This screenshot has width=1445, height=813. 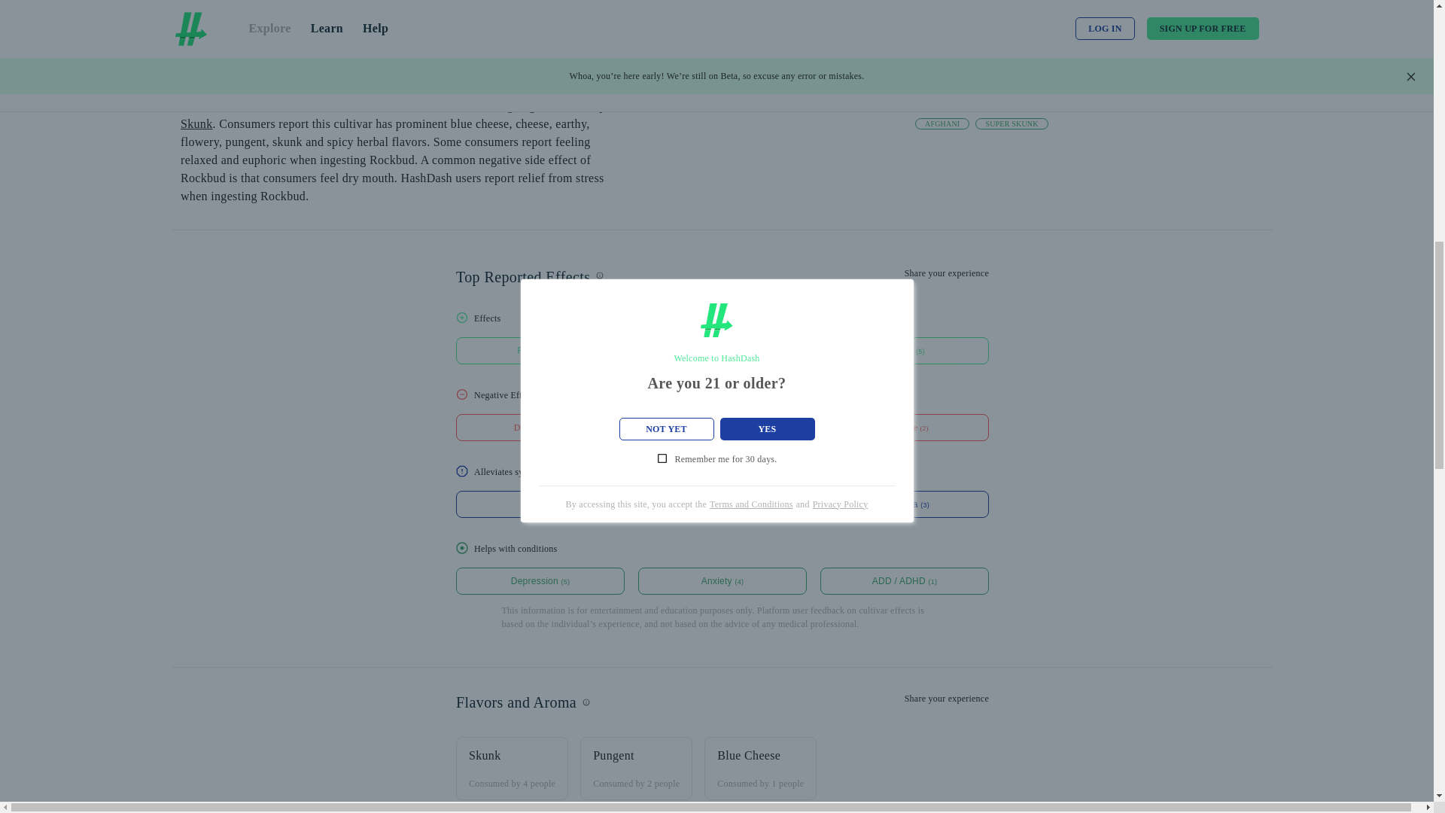 What do you see at coordinates (1011, 123) in the screenshot?
I see `SUPER SKUNK` at bounding box center [1011, 123].